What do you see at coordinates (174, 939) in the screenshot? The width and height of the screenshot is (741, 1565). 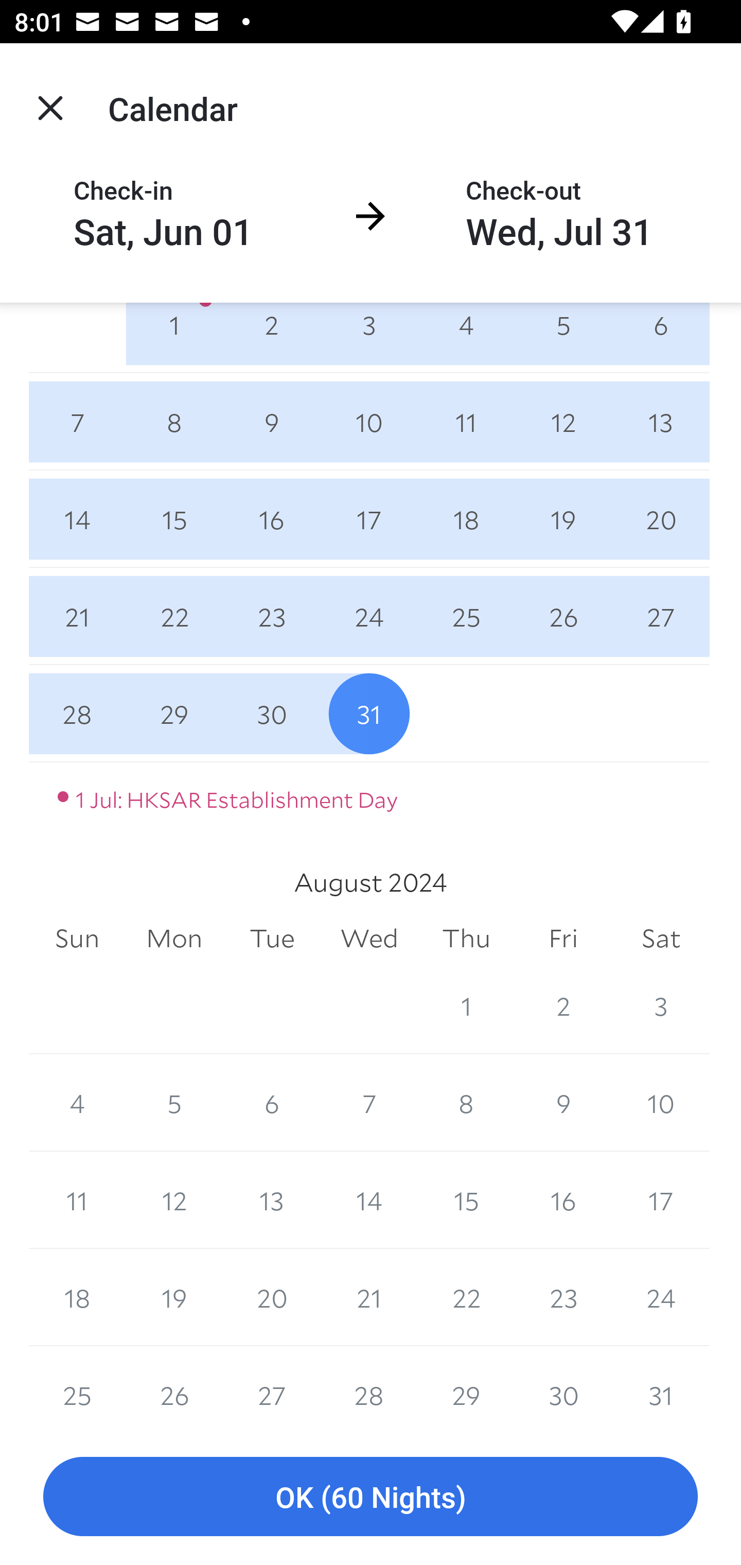 I see `Mon` at bounding box center [174, 939].